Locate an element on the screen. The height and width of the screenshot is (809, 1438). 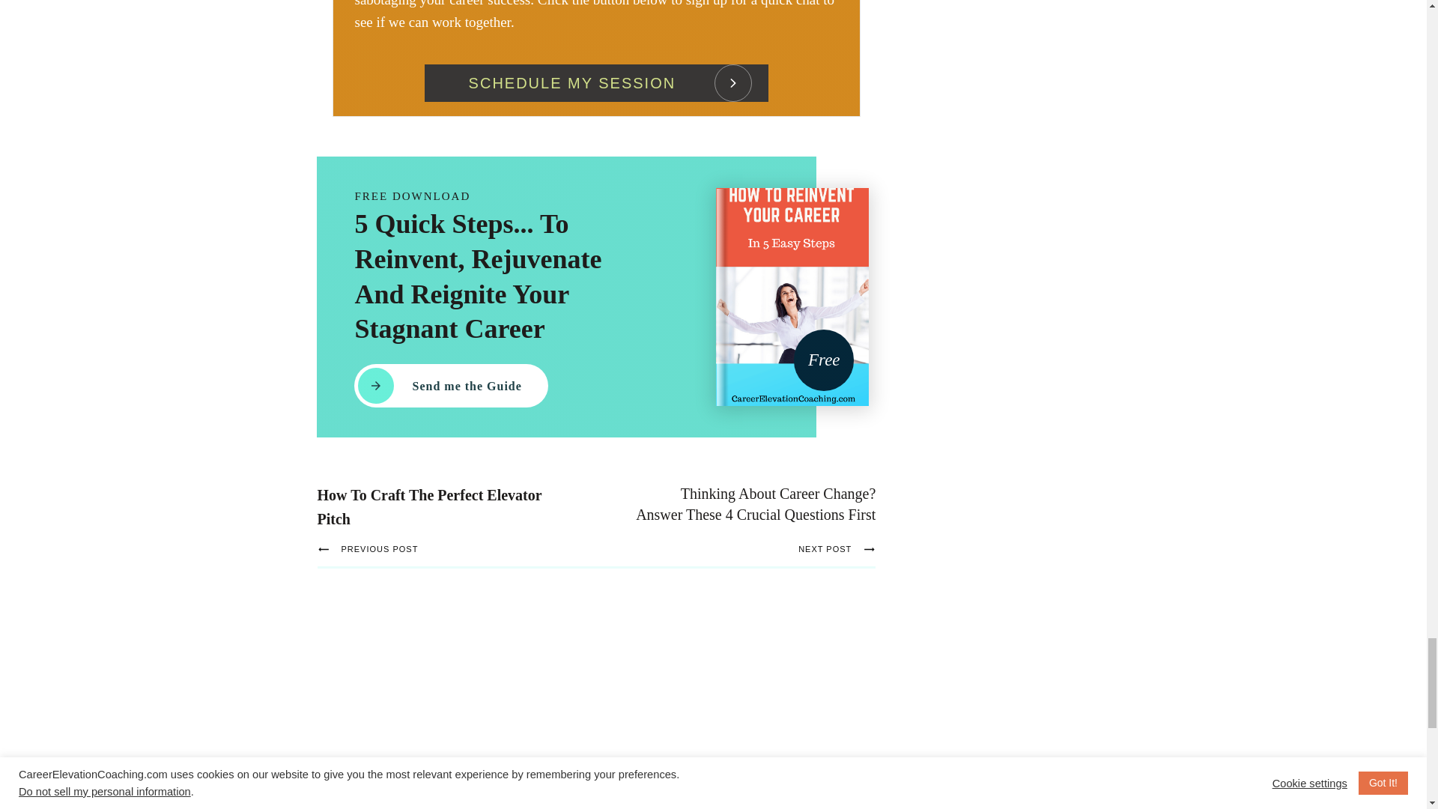
SCHEDULE MY SESSION is located at coordinates (596, 83).